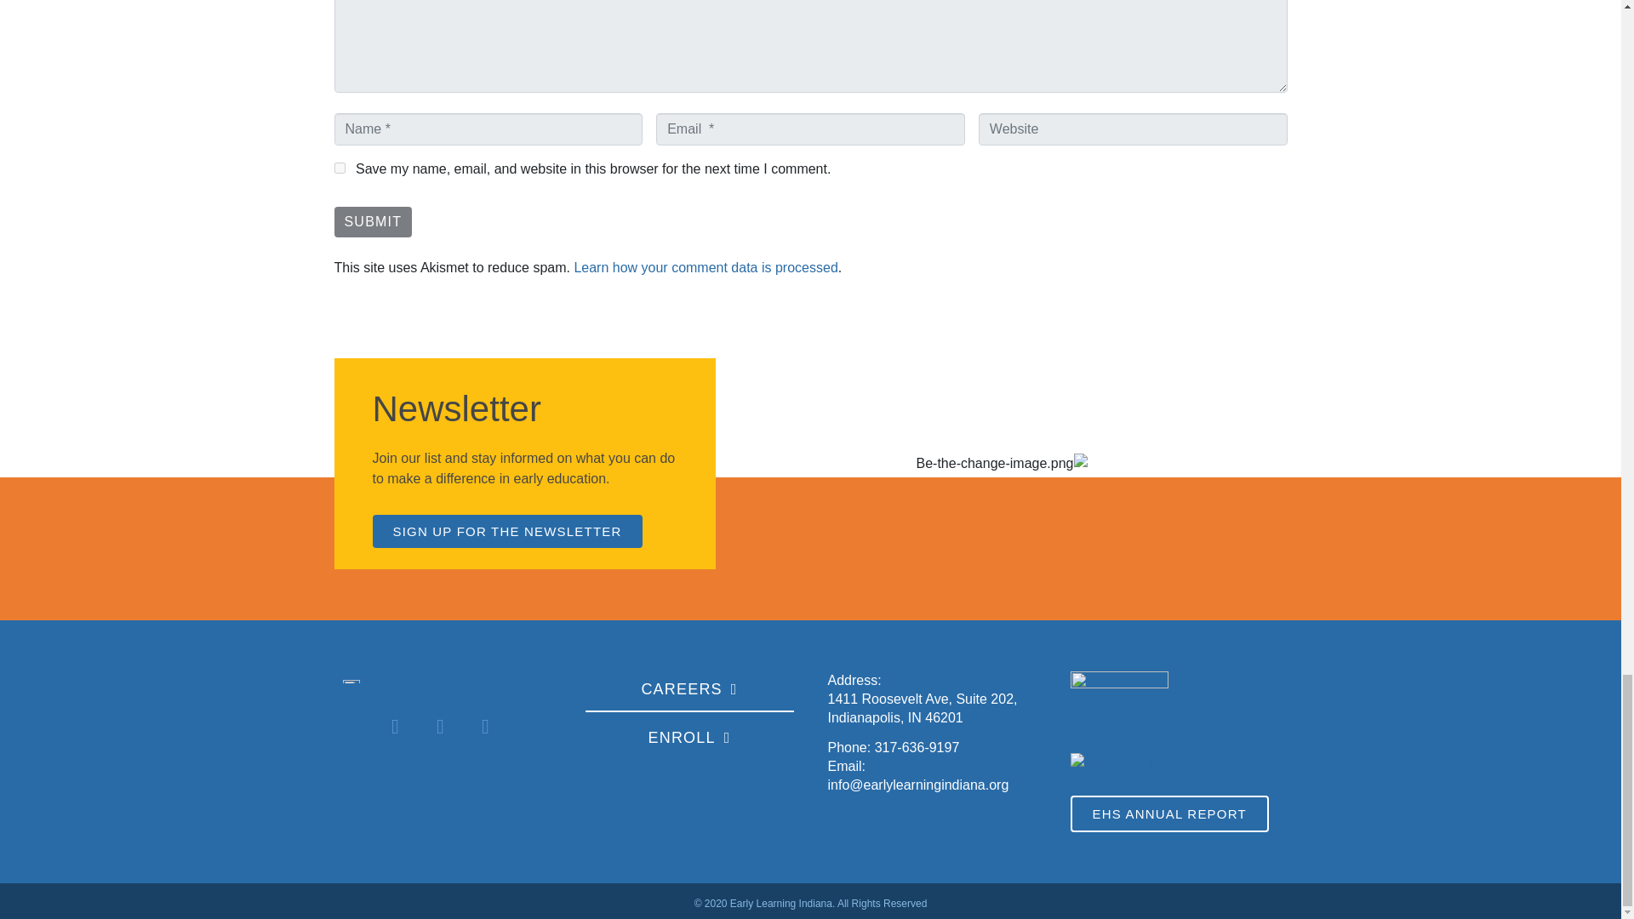 The height and width of the screenshot is (919, 1634). Describe the element at coordinates (339, 168) in the screenshot. I see `yes` at that location.